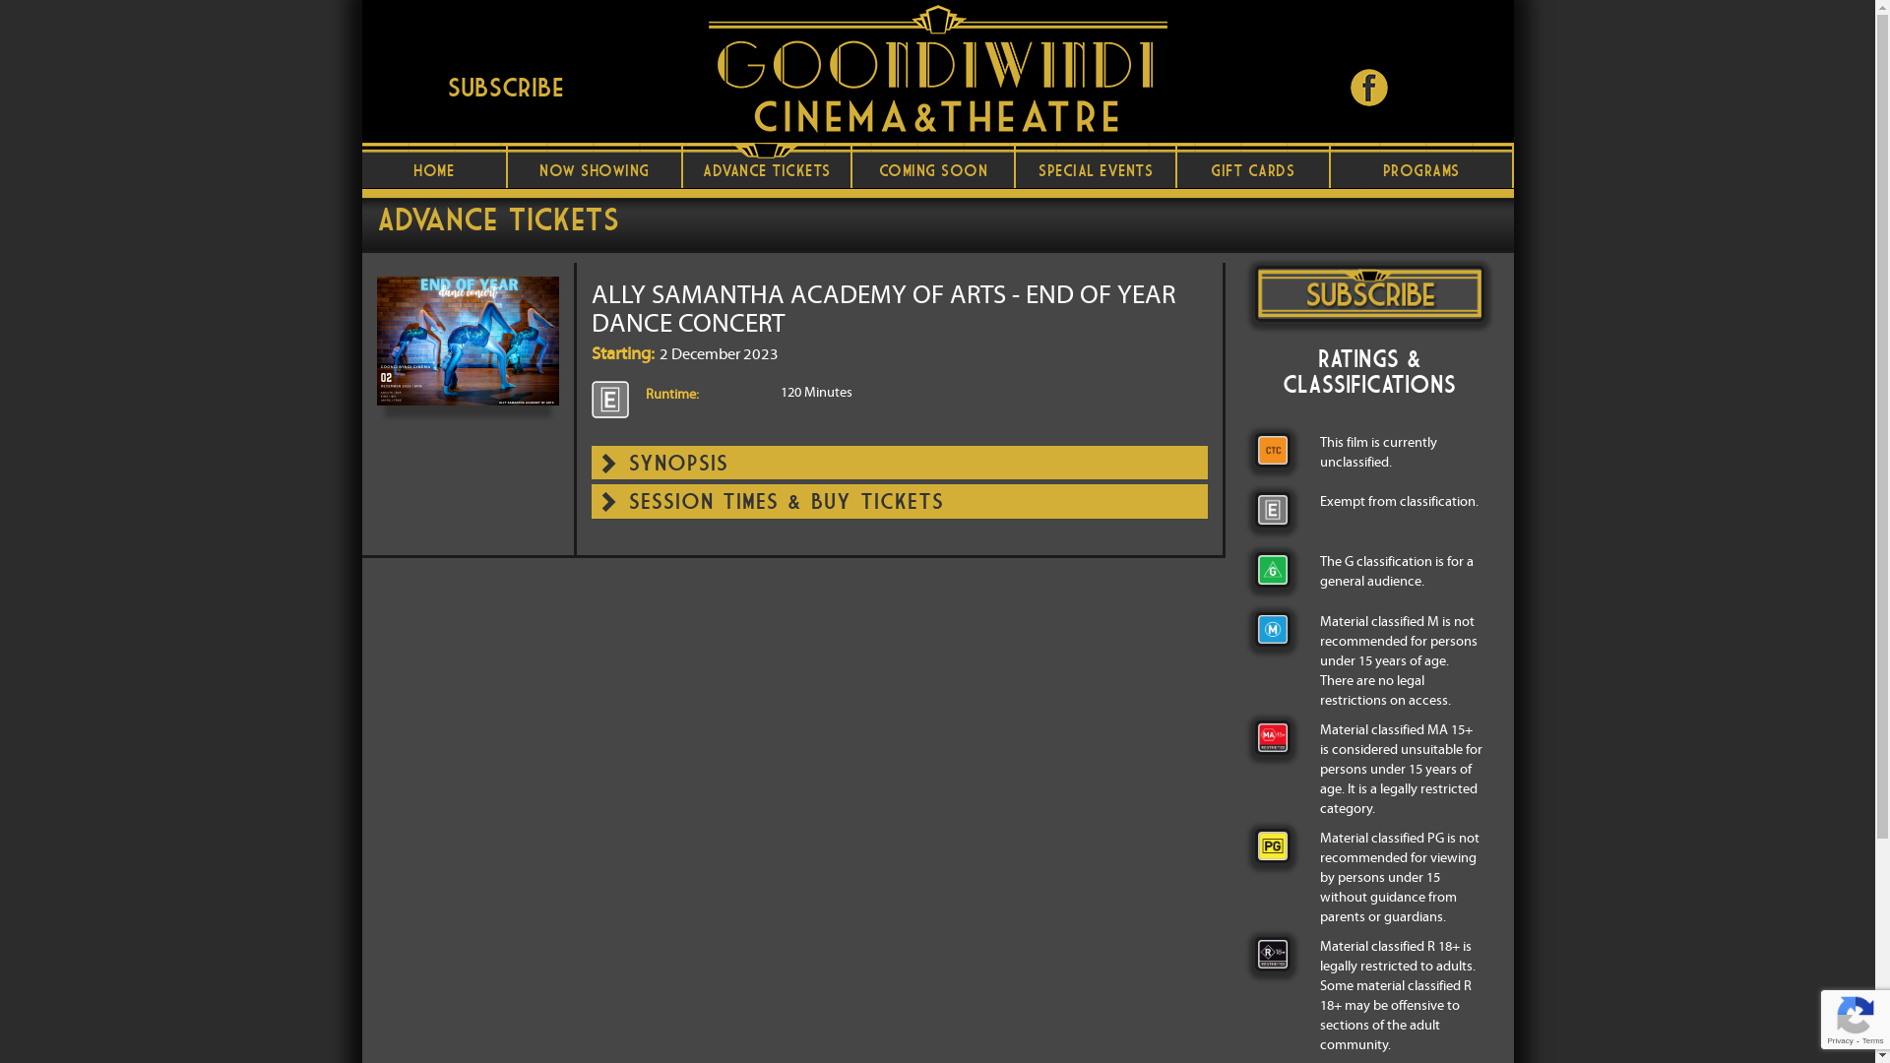  I want to click on ALLY SAMANTHA ACADEMY OF ARTS - END OF YEAR DANCE CONCERT, so click(908, 307).